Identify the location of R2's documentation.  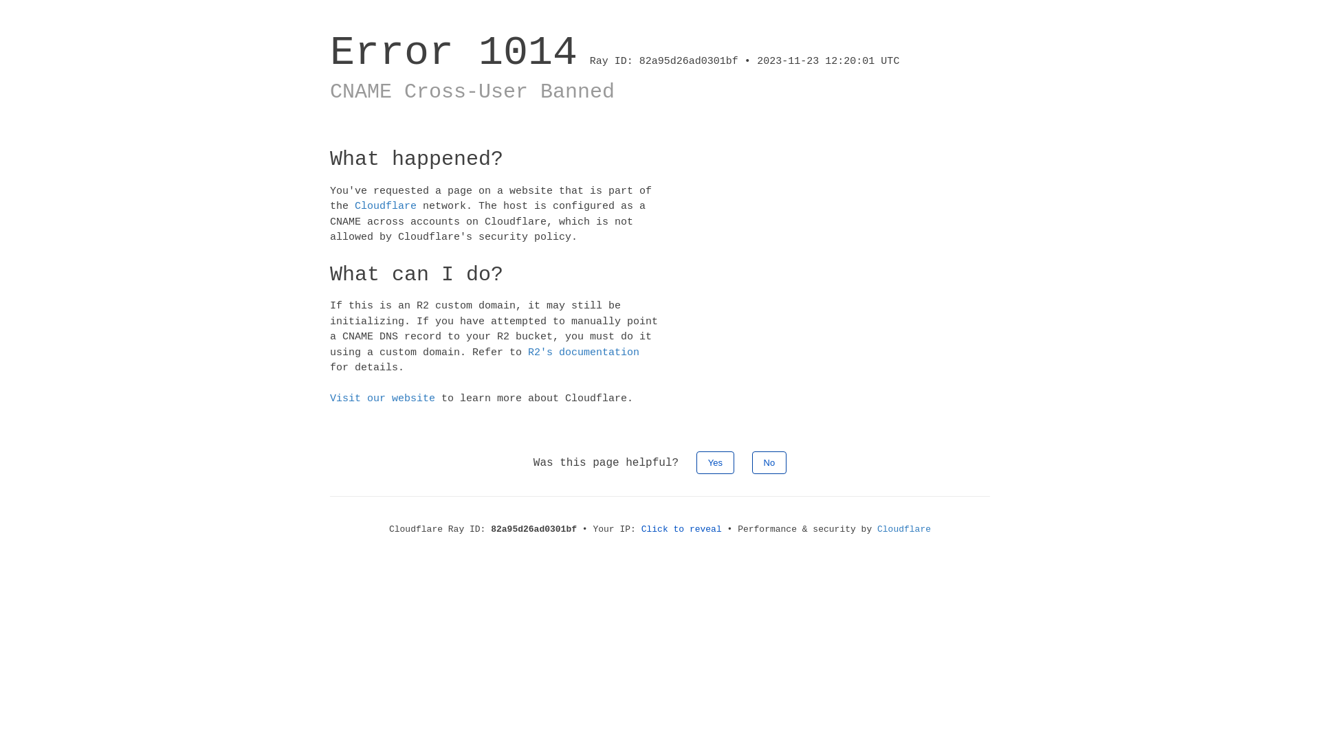
(584, 352).